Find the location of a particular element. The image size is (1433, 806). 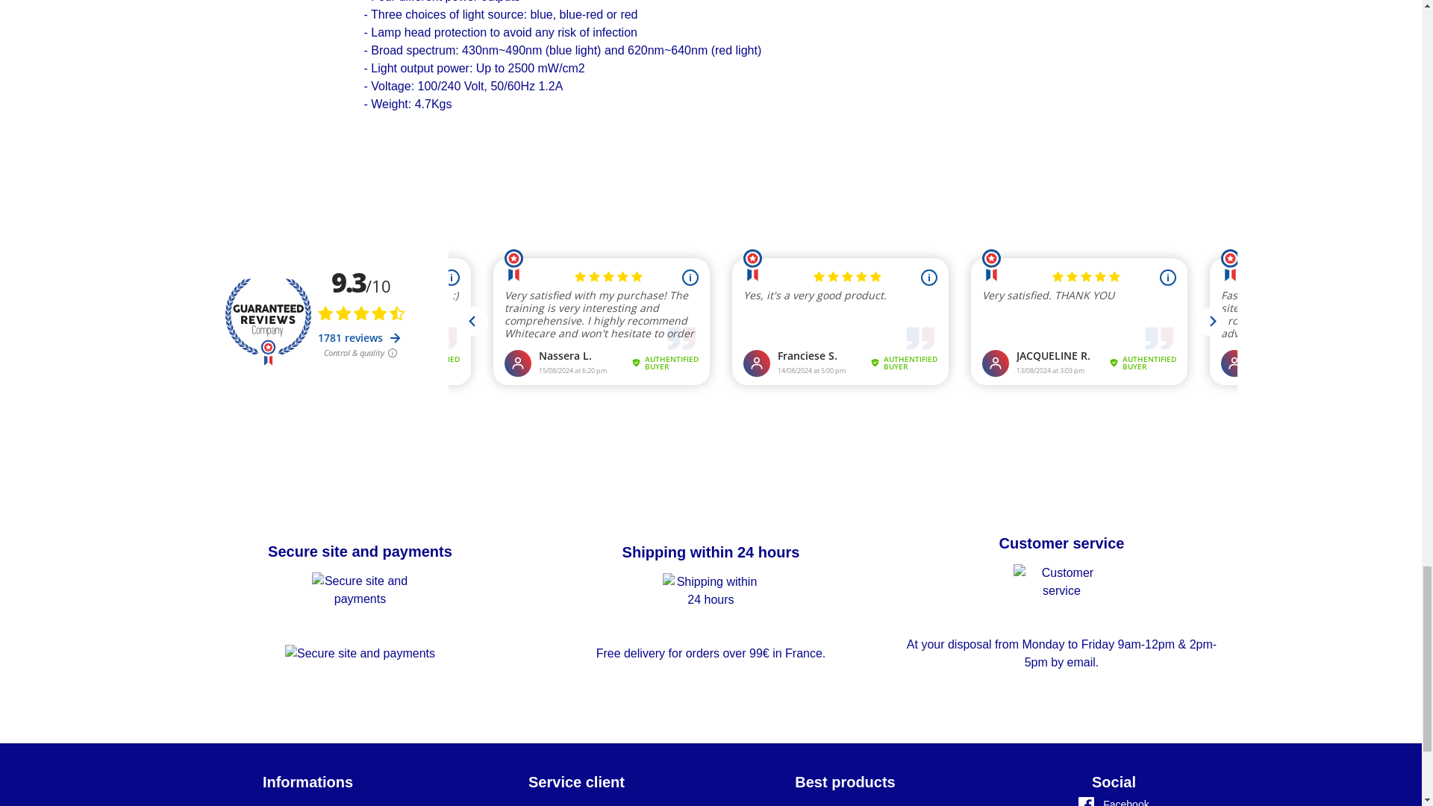

Shipping within 24 hours is located at coordinates (711, 552).